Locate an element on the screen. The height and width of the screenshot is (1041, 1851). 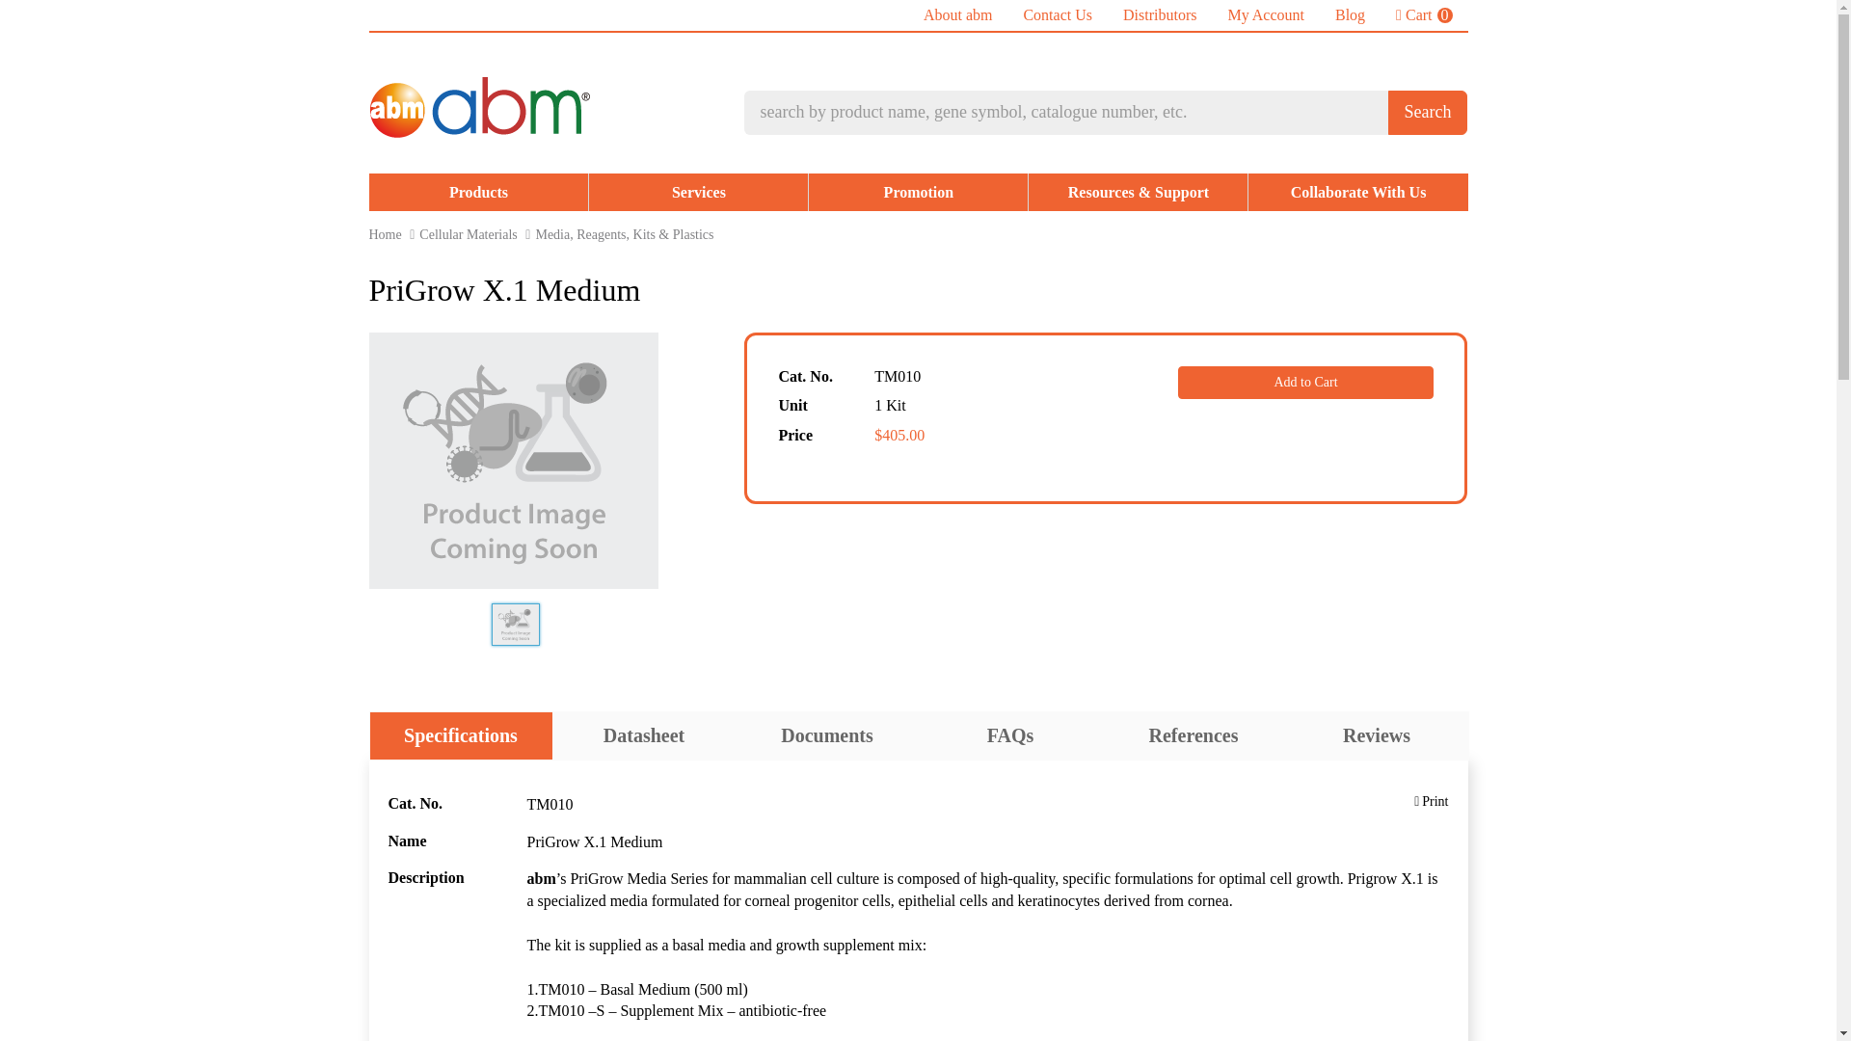
Distributors is located at coordinates (1265, 15).